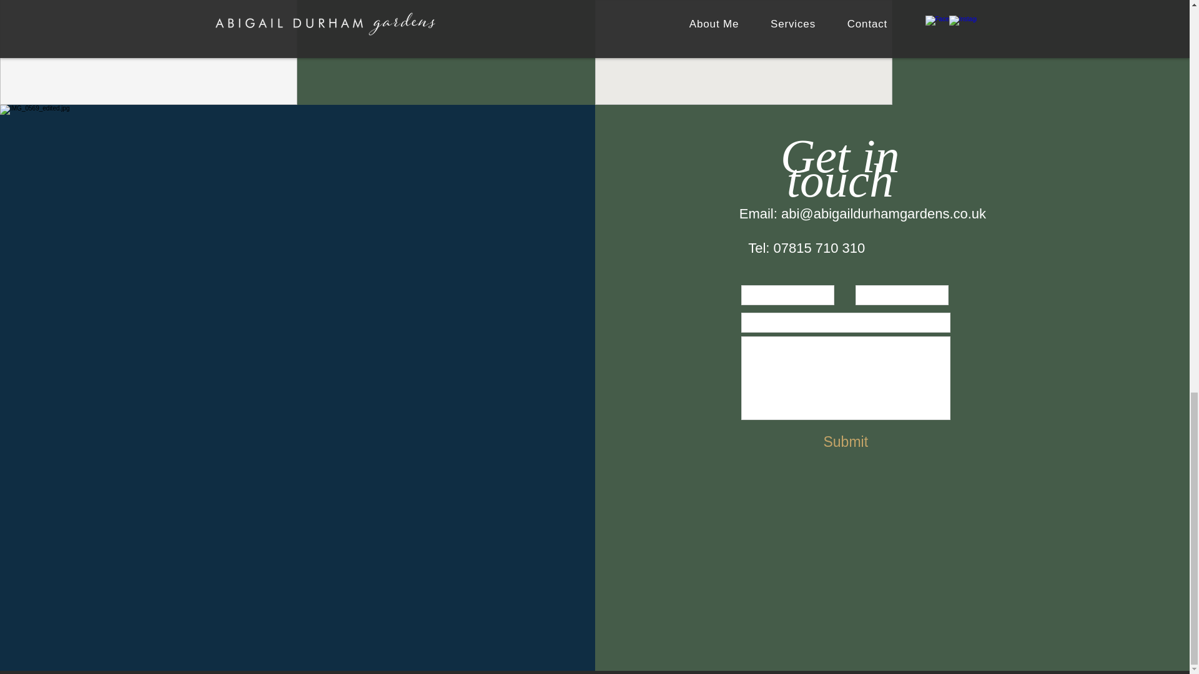  I want to click on Tel: 07815 710 310, so click(807, 248).